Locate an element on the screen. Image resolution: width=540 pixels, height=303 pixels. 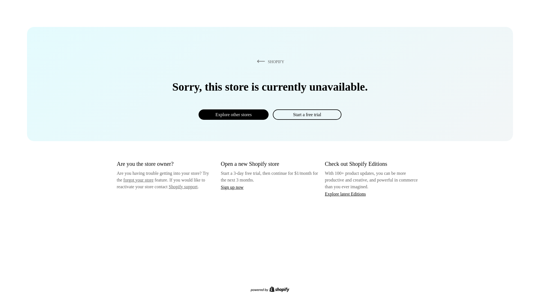
Sign up now is located at coordinates (232, 187).